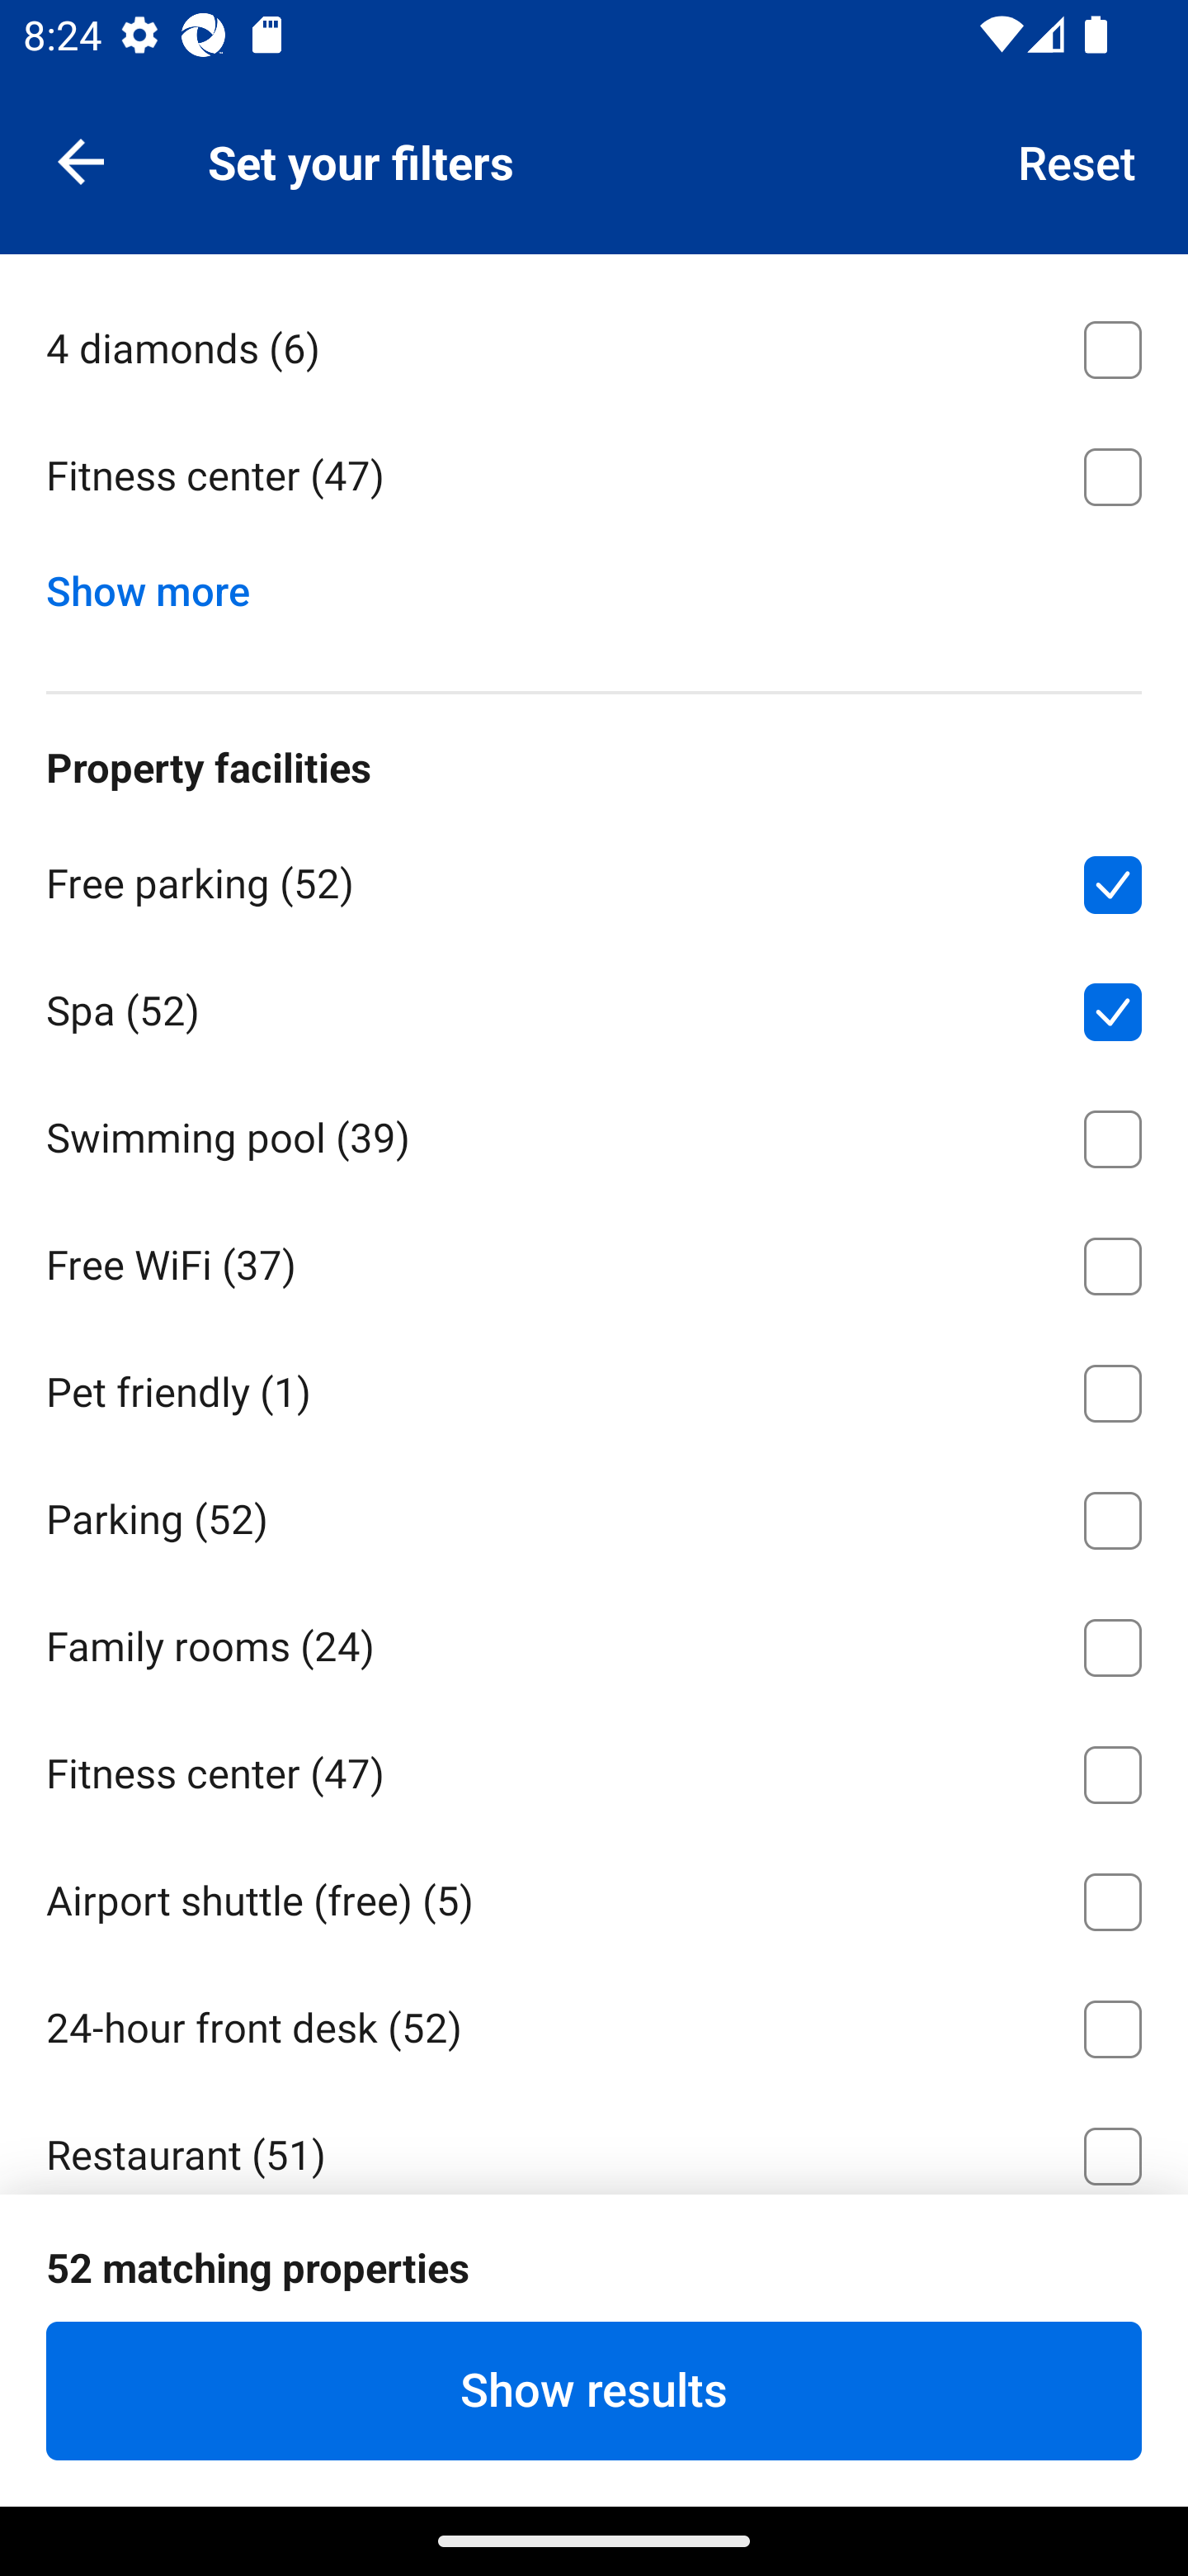 This screenshot has height=2576, width=1188. Describe the element at coordinates (594, 879) in the screenshot. I see `Free parking ⁦(52)` at that location.